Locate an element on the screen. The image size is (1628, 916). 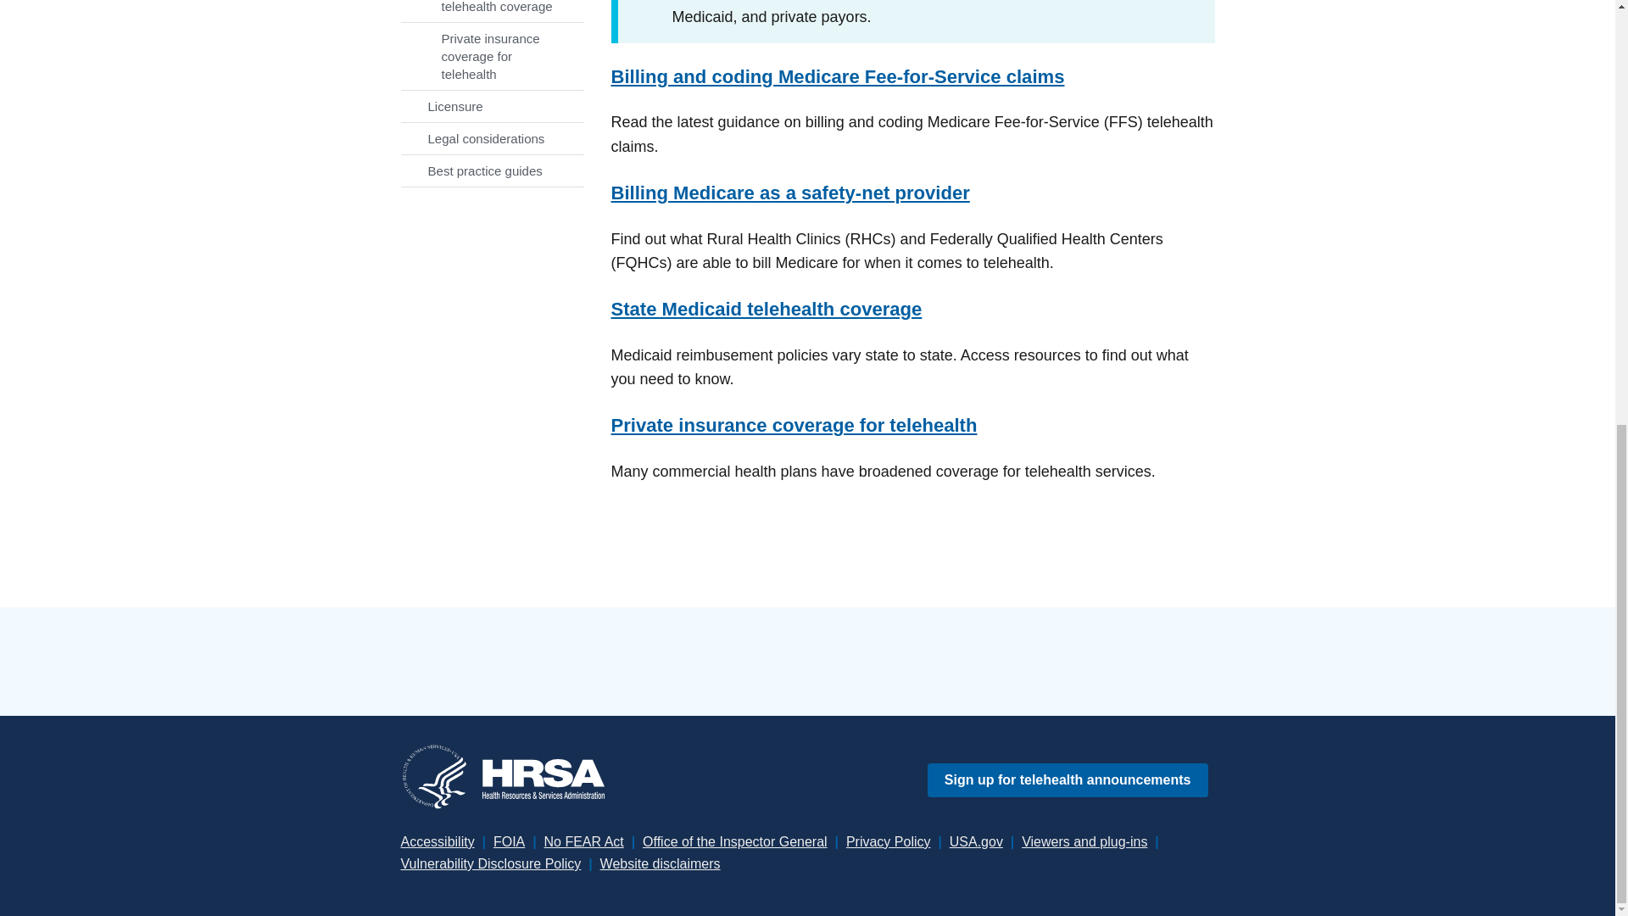
Legal considerations is located at coordinates (492, 138).